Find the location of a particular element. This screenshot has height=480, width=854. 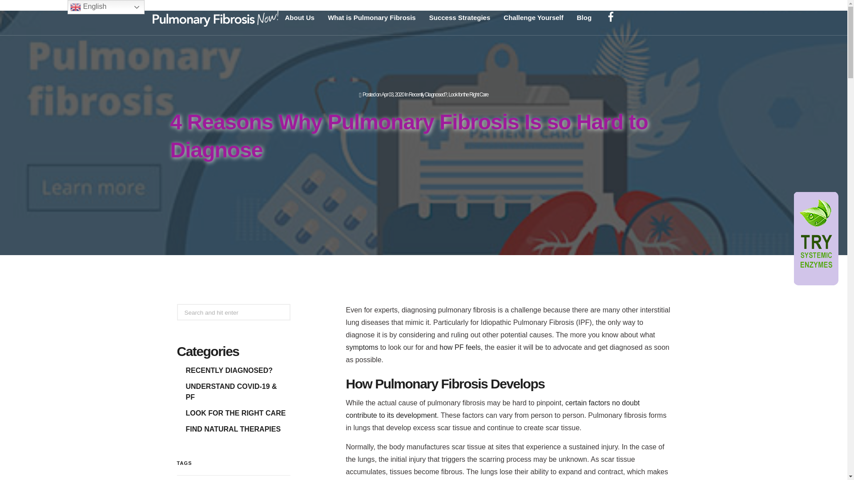

Recently Diagnosed? is located at coordinates (428, 95).